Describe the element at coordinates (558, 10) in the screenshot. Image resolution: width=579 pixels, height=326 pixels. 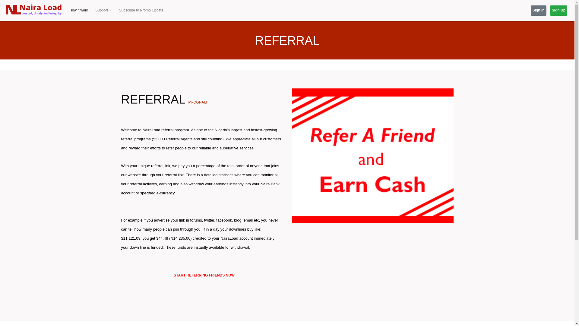
I see `Sign Up` at that location.